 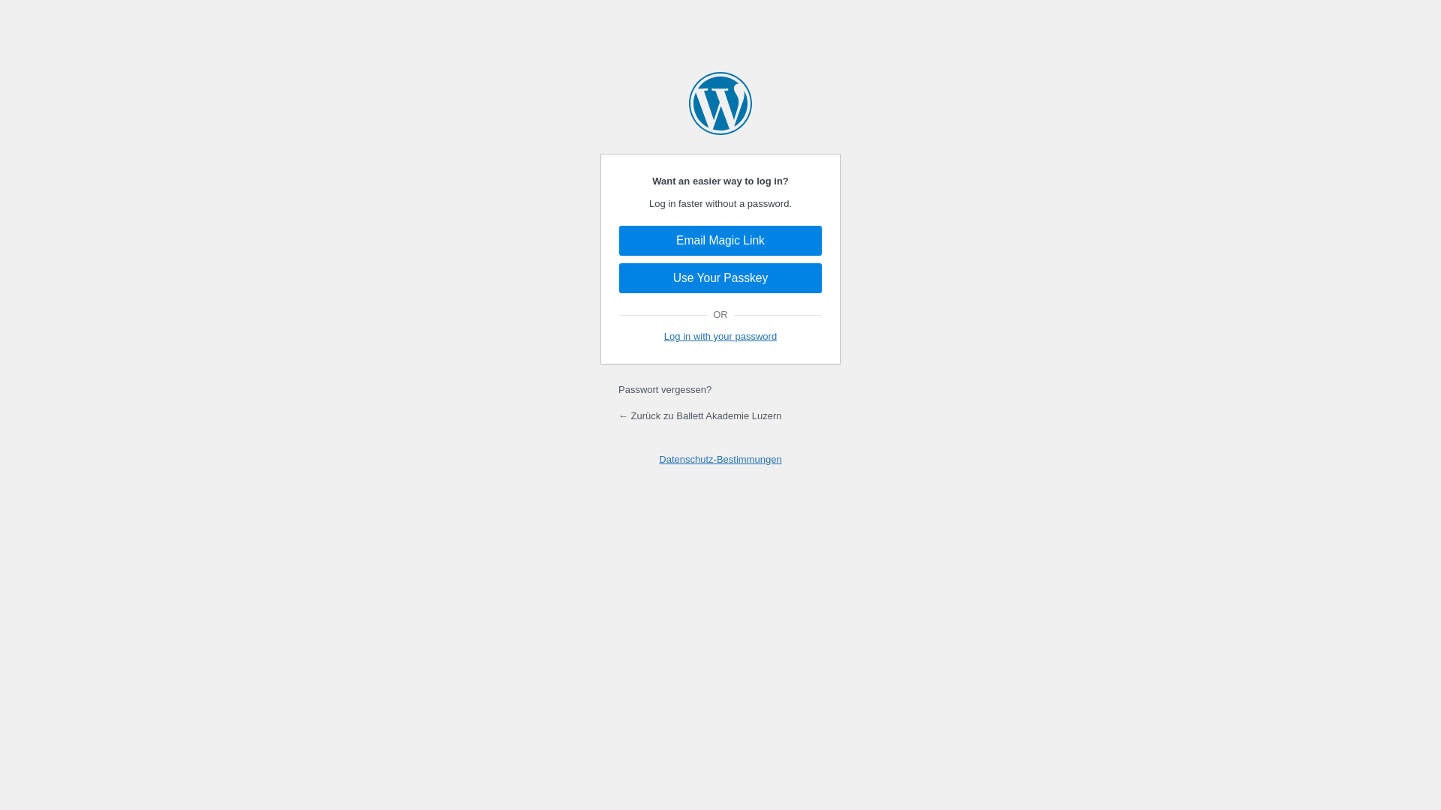 What do you see at coordinates (720, 103) in the screenshot?
I see `Powered by WordPress` at bounding box center [720, 103].